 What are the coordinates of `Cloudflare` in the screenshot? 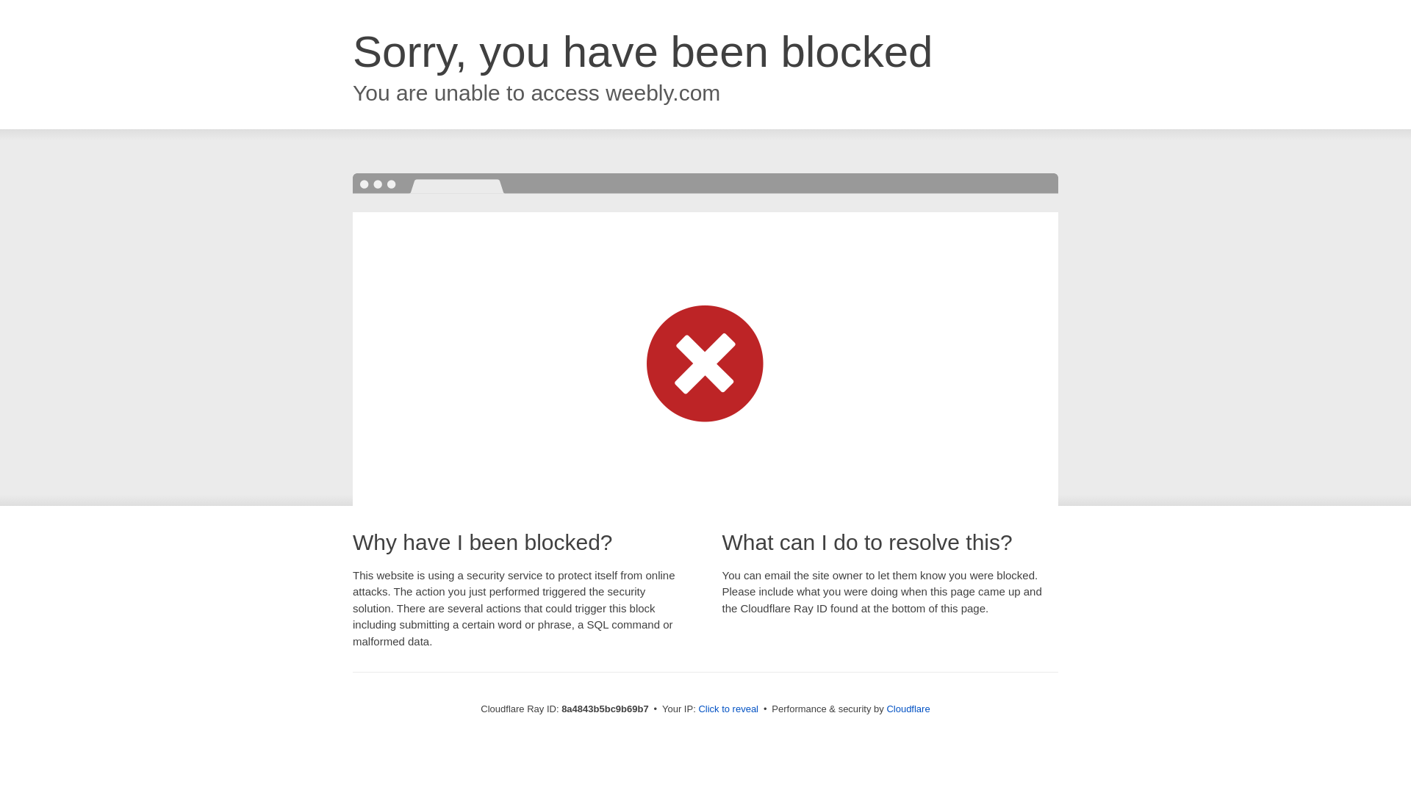 It's located at (908, 709).